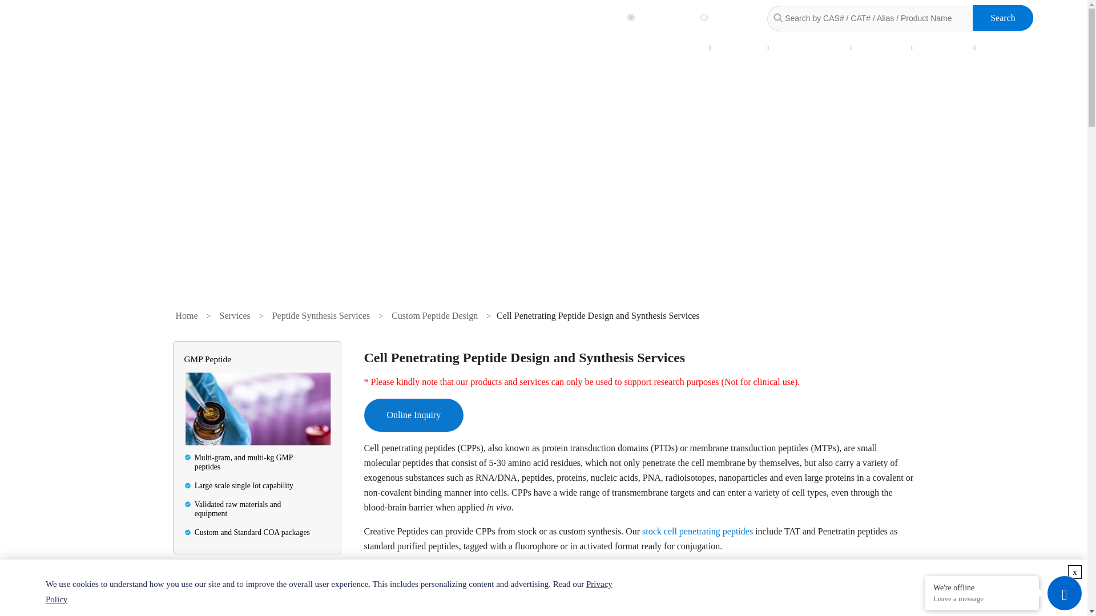 The width and height of the screenshot is (1096, 616). What do you see at coordinates (626, 47) in the screenshot?
I see `COVID-19` at bounding box center [626, 47].